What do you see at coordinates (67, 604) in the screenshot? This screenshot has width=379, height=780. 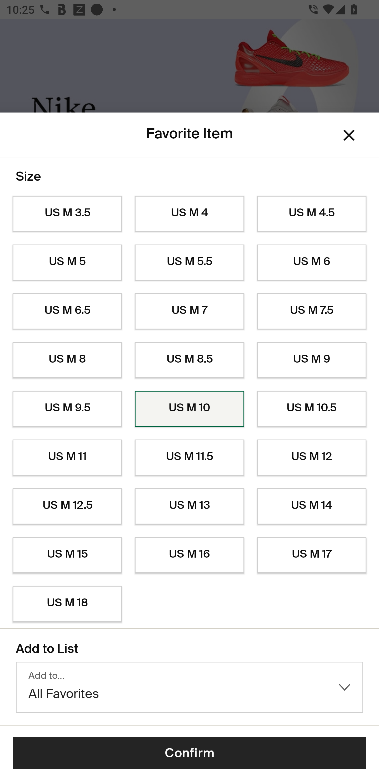 I see `US M 18` at bounding box center [67, 604].